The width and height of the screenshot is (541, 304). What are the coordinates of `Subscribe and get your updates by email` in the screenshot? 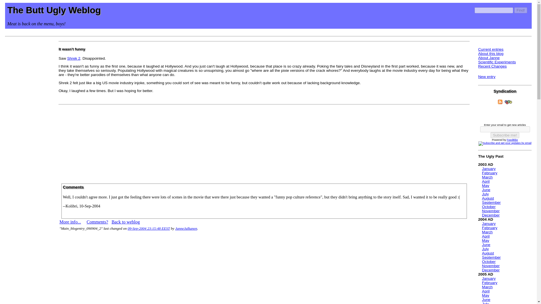 It's located at (505, 144).